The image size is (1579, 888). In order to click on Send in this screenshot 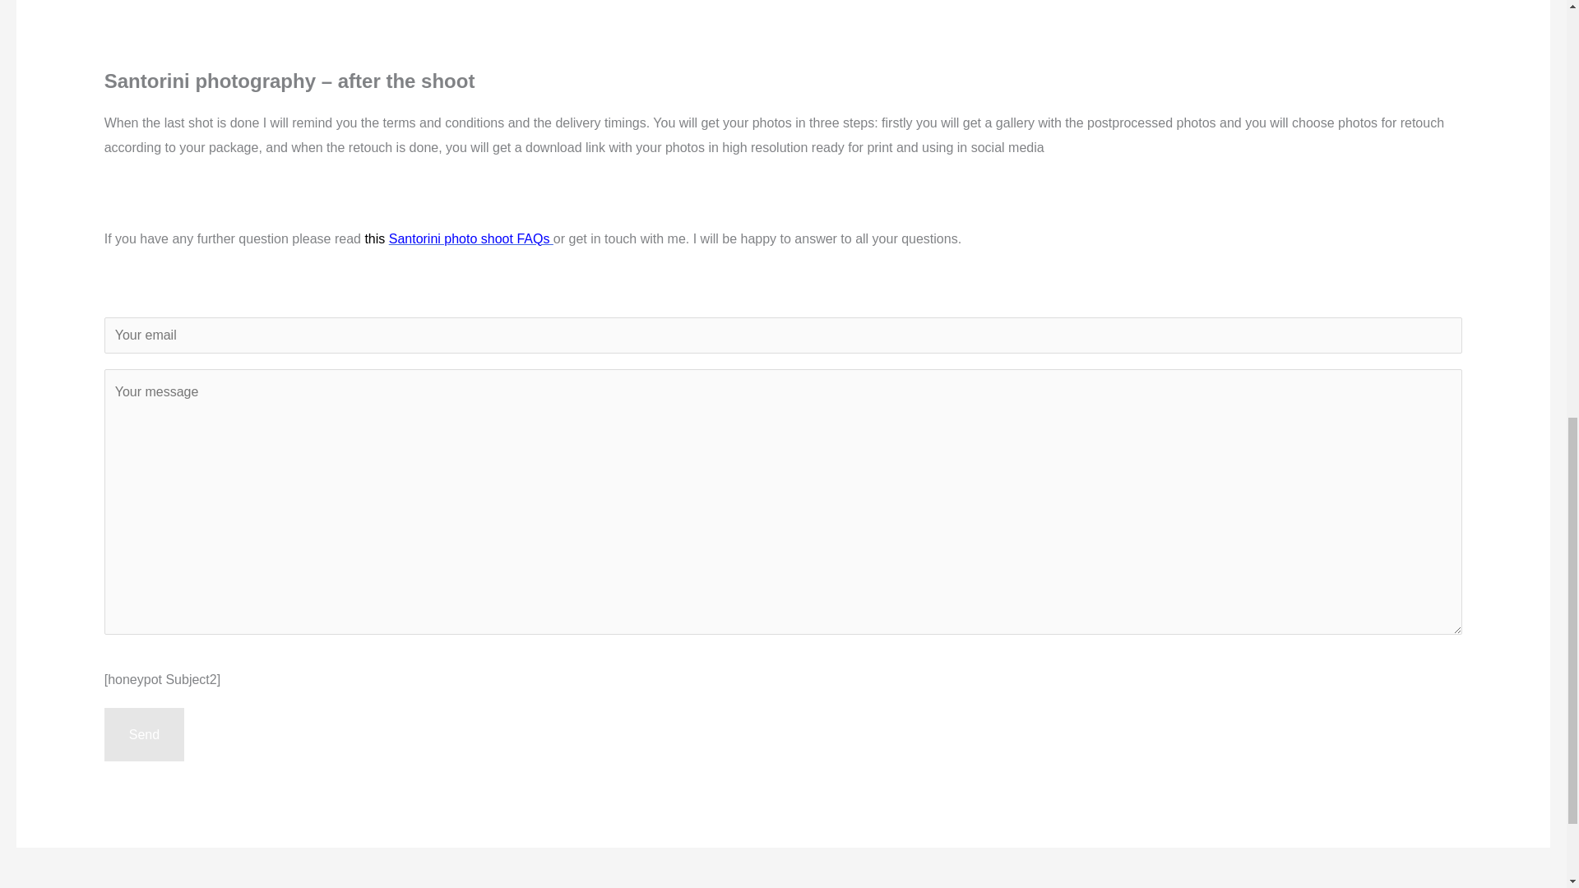, I will do `click(144, 734)`.